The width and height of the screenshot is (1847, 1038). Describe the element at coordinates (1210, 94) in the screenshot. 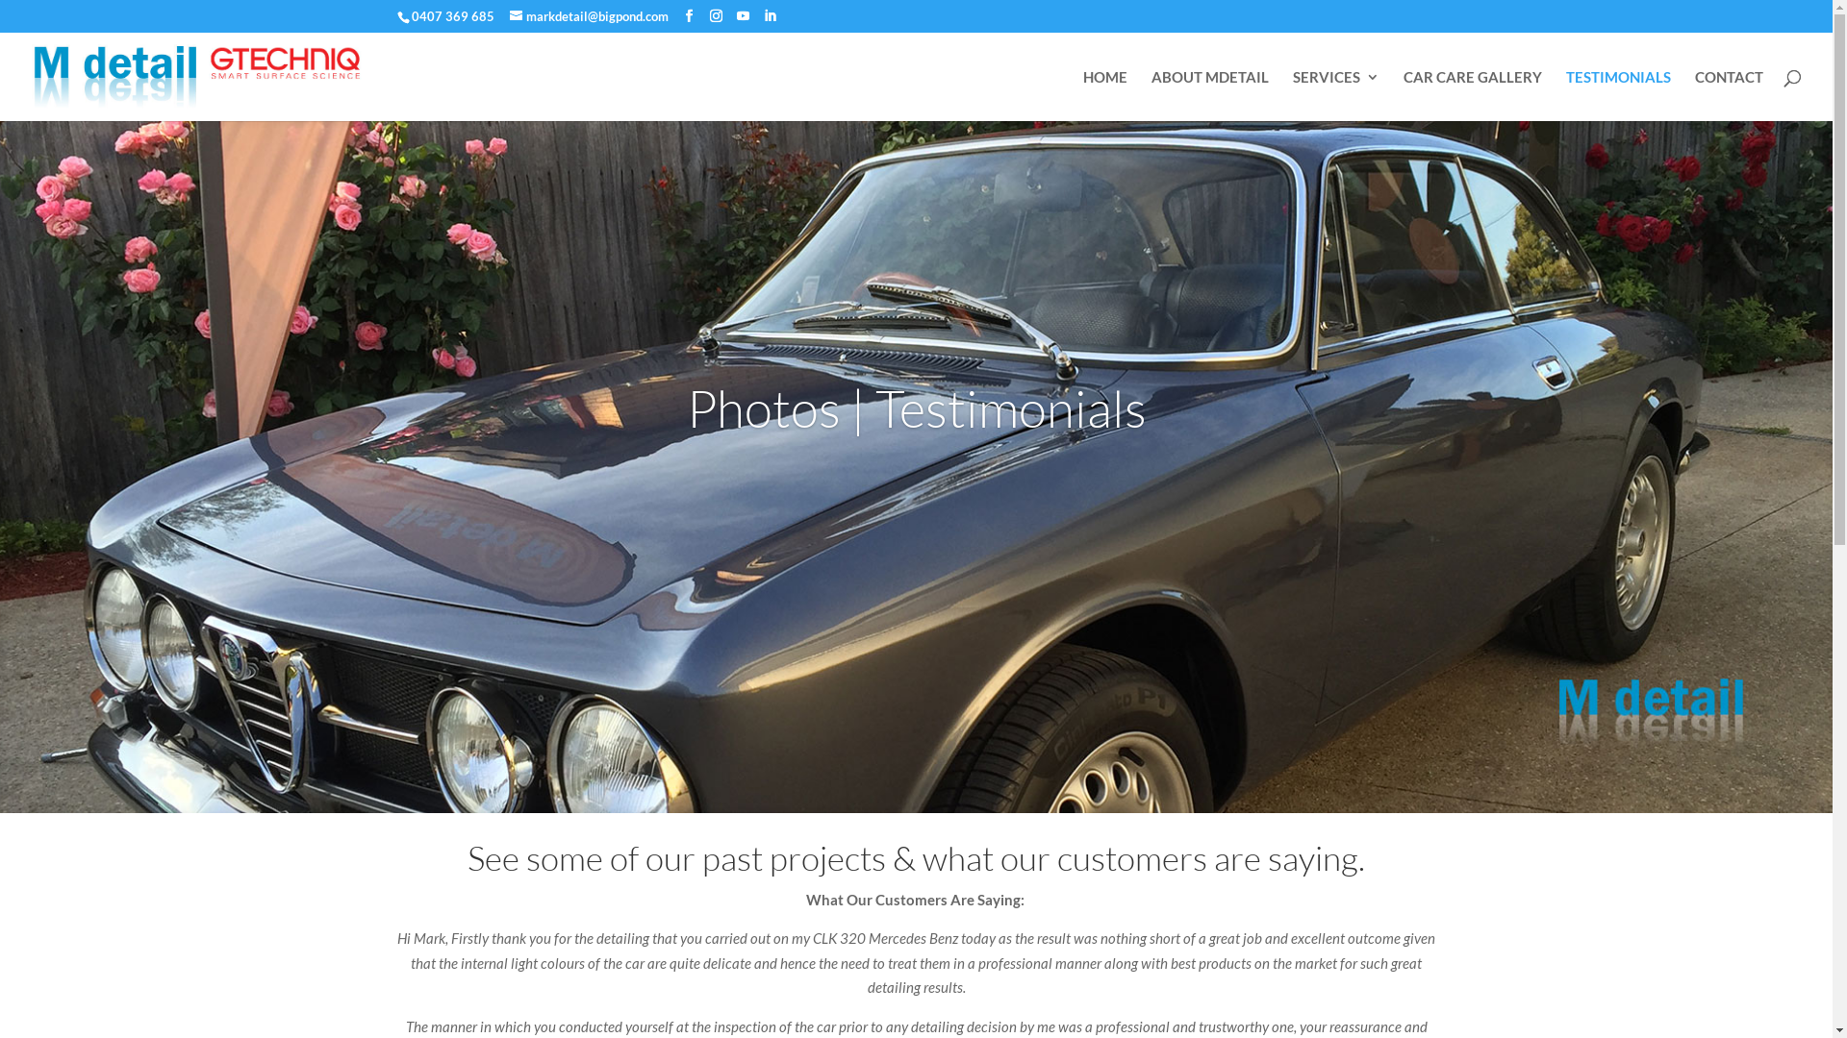

I see `ABOUT MDETAIL` at that location.